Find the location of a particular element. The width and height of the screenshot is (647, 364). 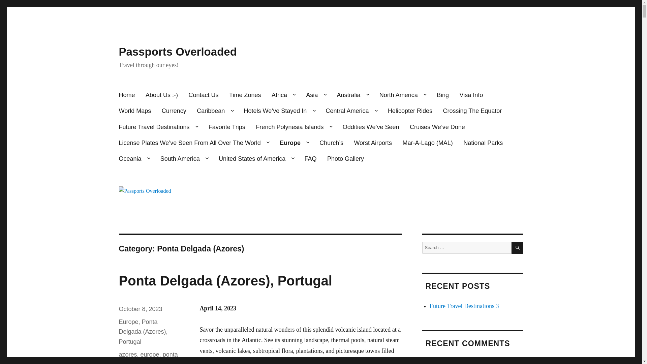

Time Zones is located at coordinates (245, 95).